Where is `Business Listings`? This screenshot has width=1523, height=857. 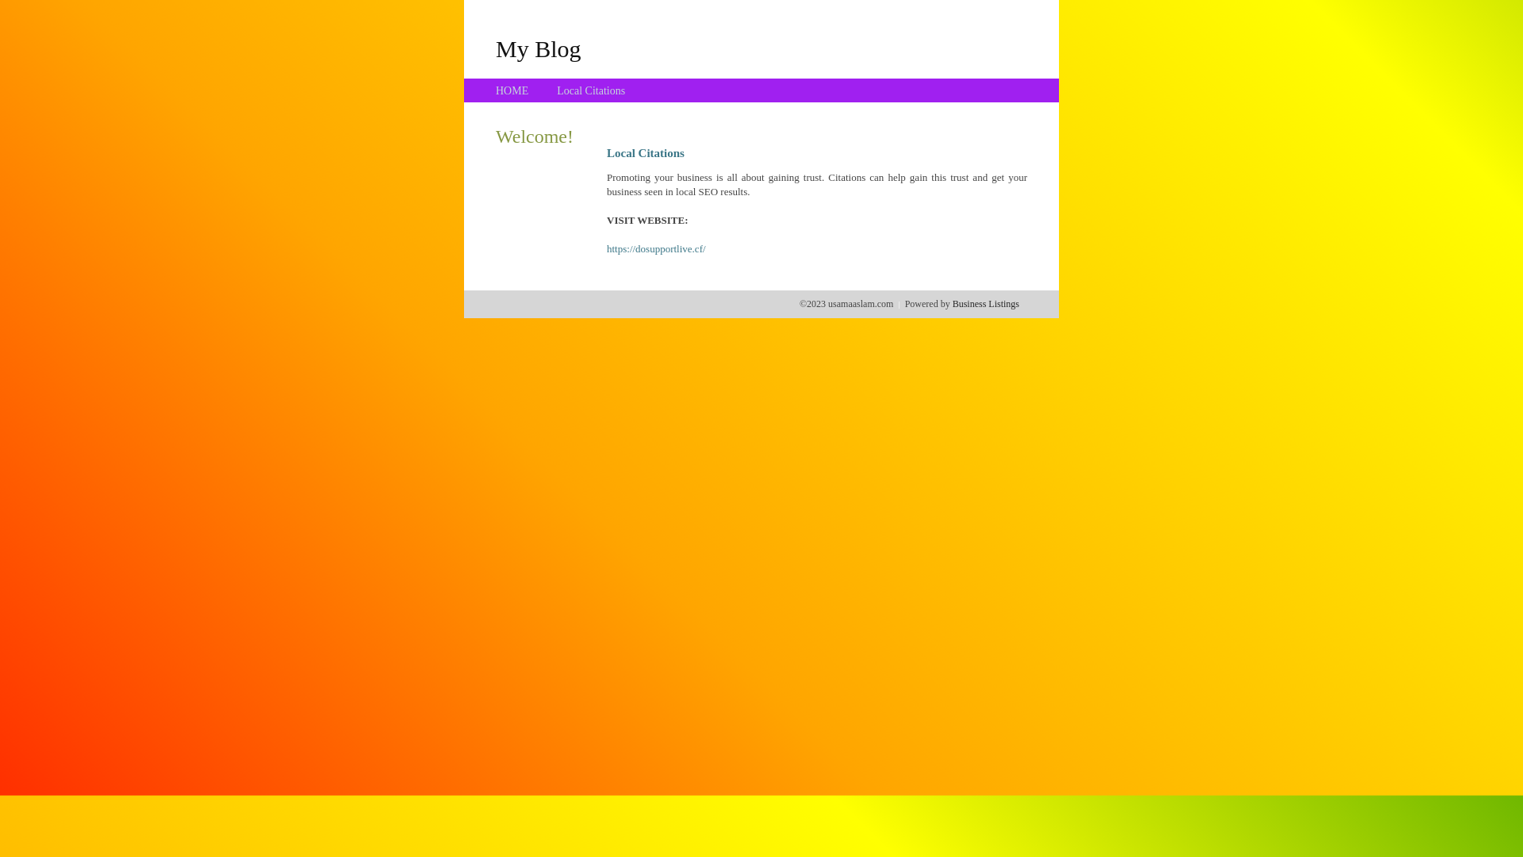
Business Listings is located at coordinates (986, 304).